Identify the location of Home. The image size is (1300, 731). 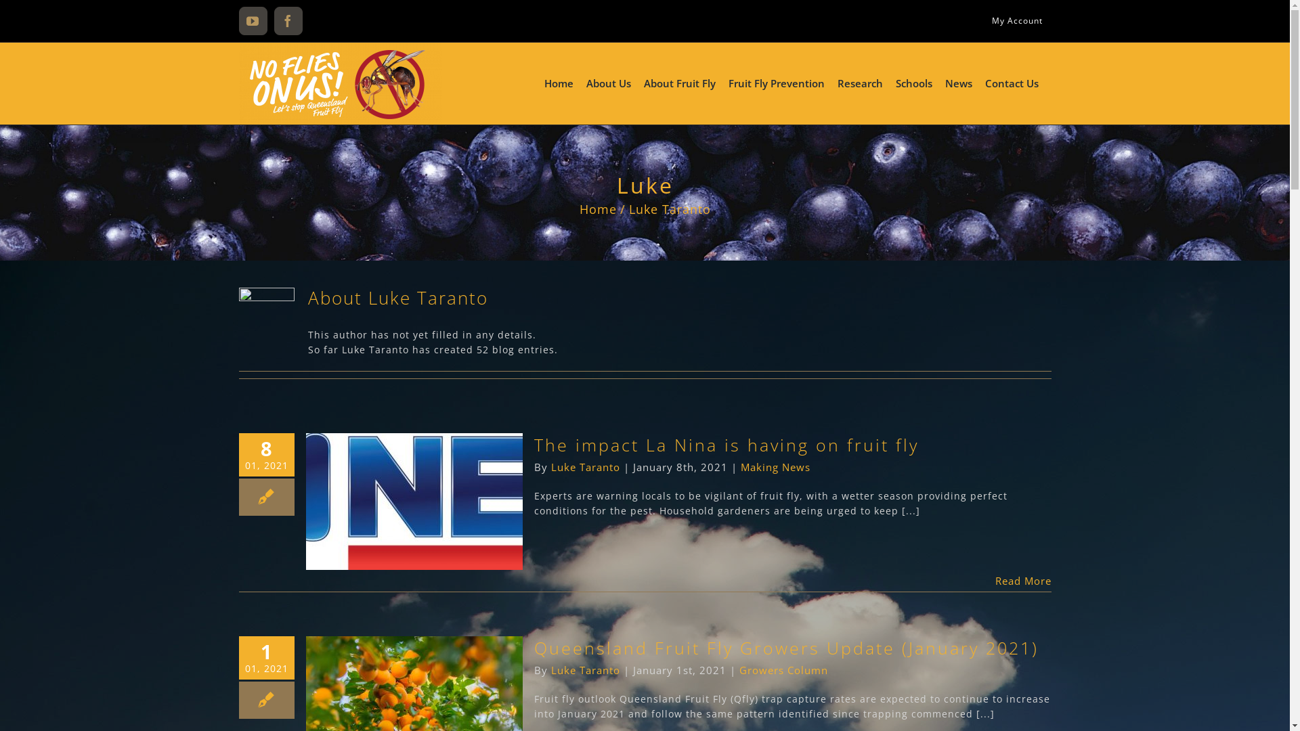
(559, 83).